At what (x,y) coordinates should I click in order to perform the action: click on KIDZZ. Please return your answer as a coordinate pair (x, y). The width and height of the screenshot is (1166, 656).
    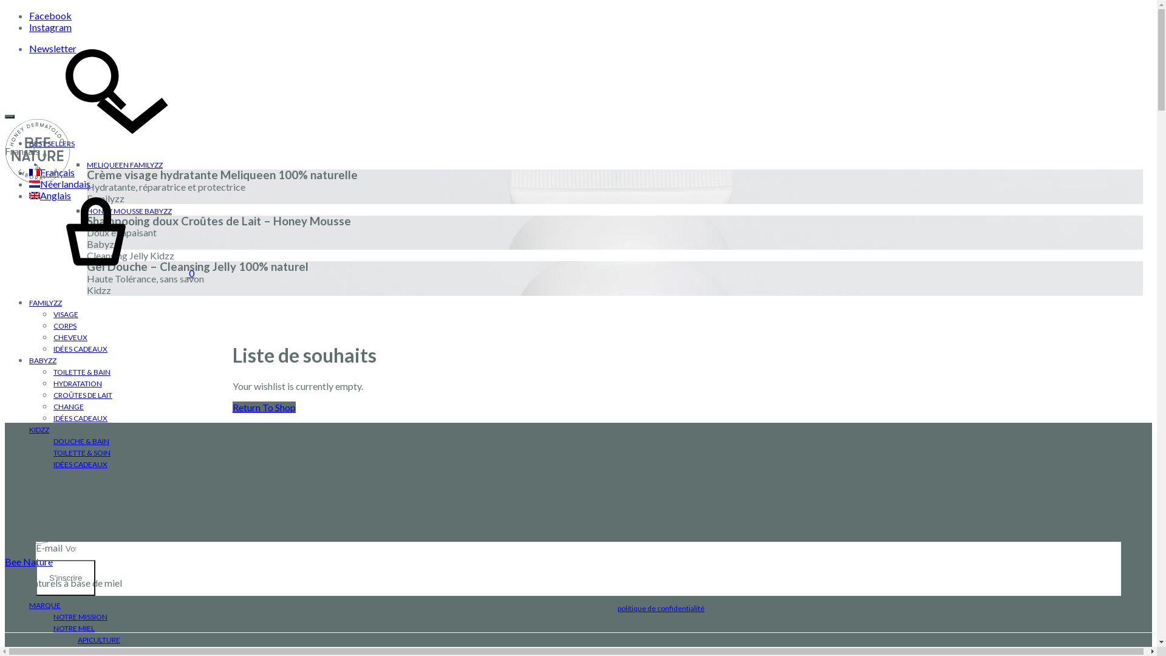
    Looking at the image, I should click on (39, 430).